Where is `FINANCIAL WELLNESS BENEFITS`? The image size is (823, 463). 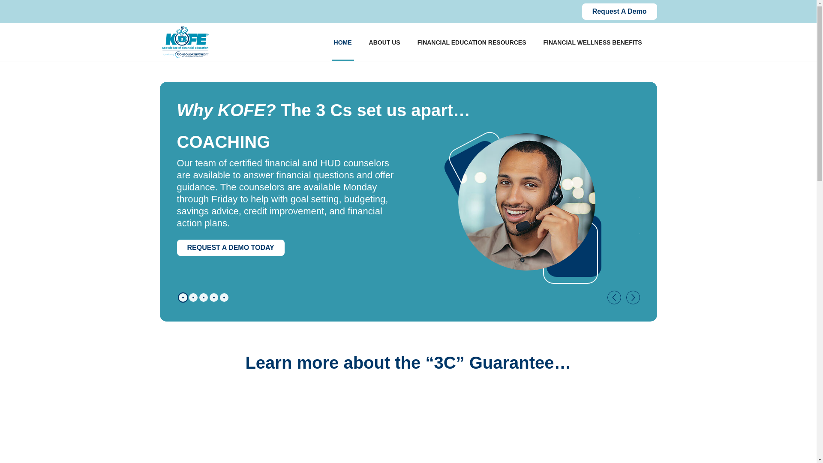 FINANCIAL WELLNESS BENEFITS is located at coordinates (593, 42).